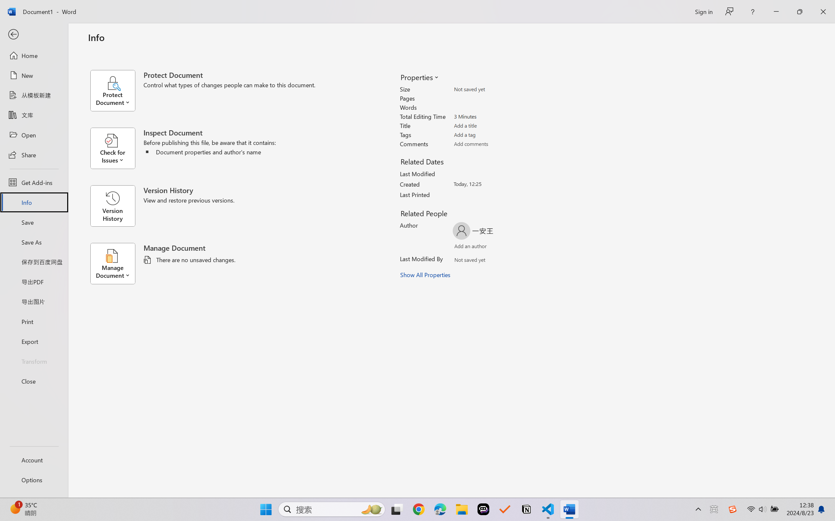 This screenshot has height=521, width=835. Describe the element at coordinates (34, 242) in the screenshot. I see `Save As` at that location.